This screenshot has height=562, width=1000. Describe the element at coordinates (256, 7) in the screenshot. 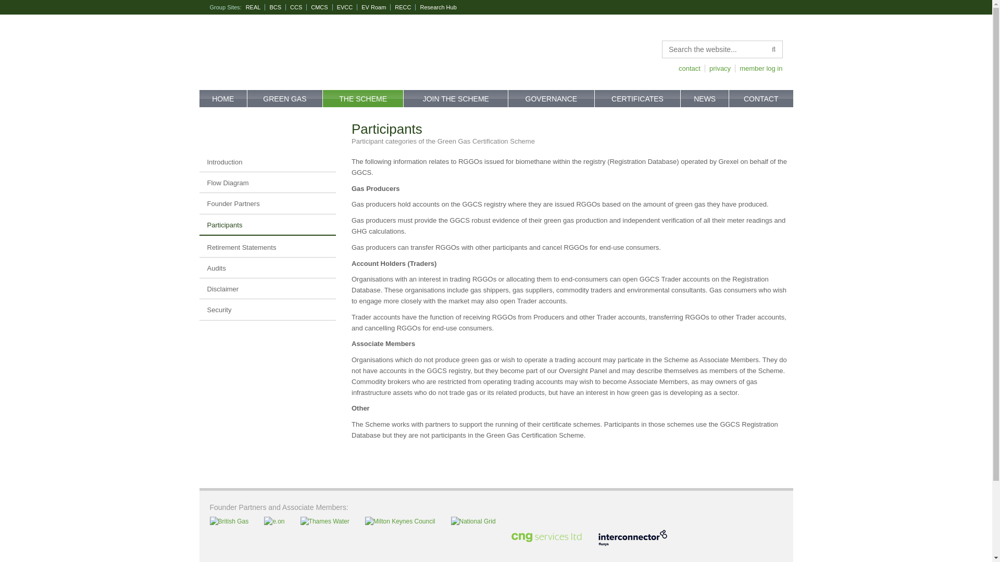

I see `Renewable Energy Assurance Ltd` at that location.